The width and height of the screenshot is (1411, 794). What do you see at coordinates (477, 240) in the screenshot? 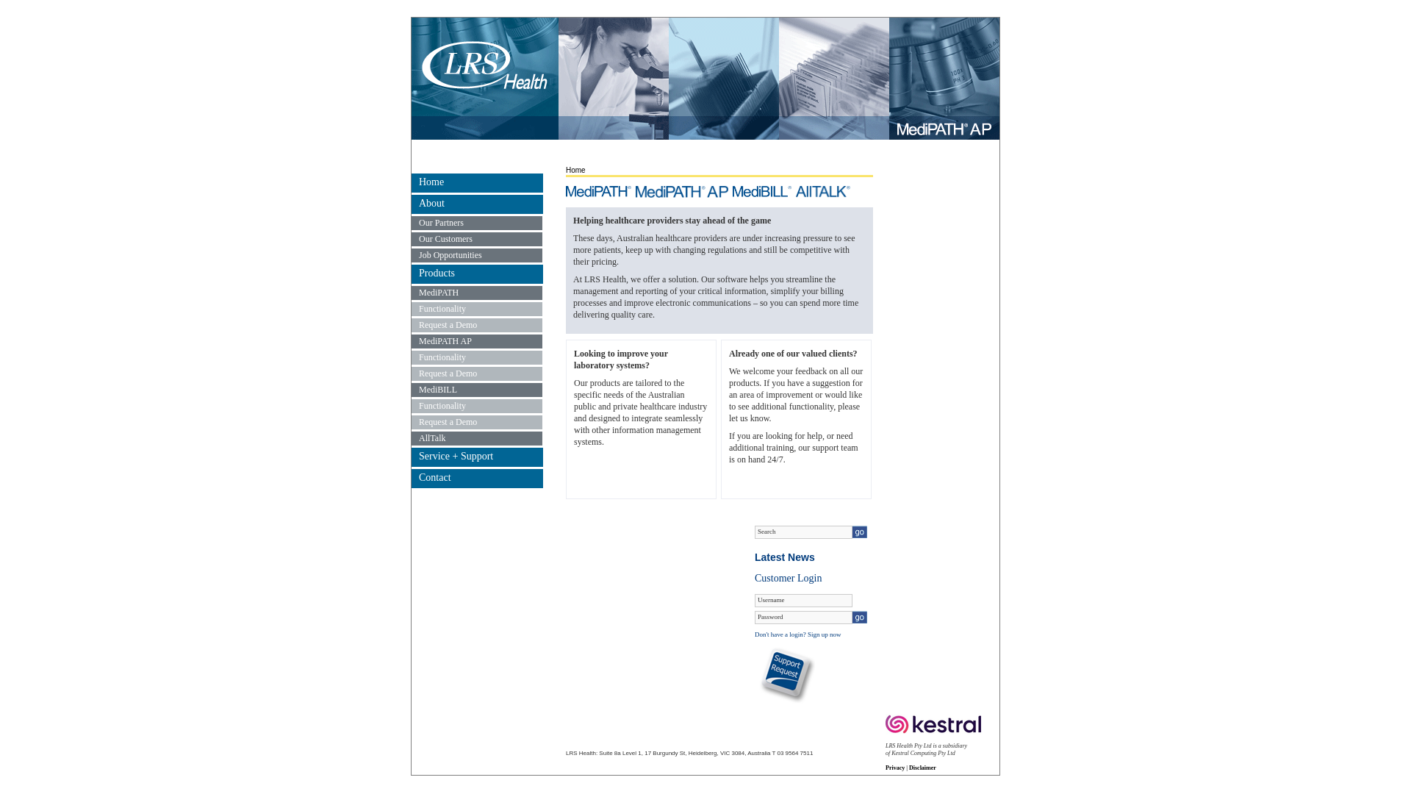
I see `Our Customers` at bounding box center [477, 240].